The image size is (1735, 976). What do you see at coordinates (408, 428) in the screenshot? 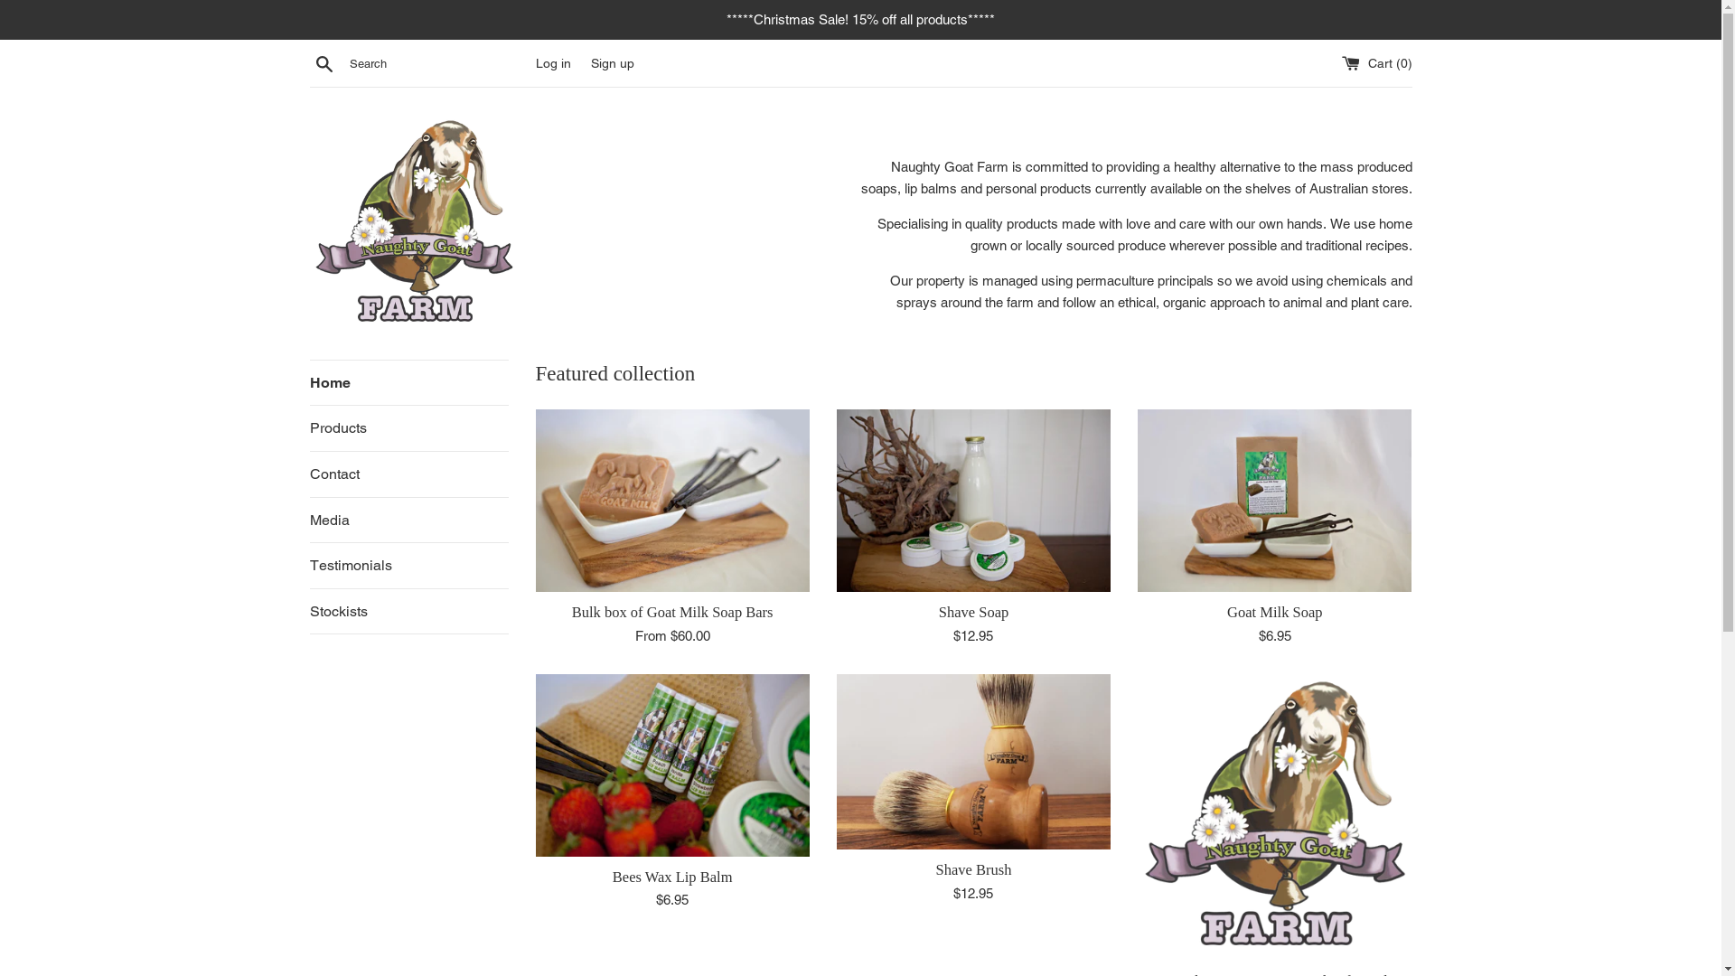
I see `Products` at bounding box center [408, 428].